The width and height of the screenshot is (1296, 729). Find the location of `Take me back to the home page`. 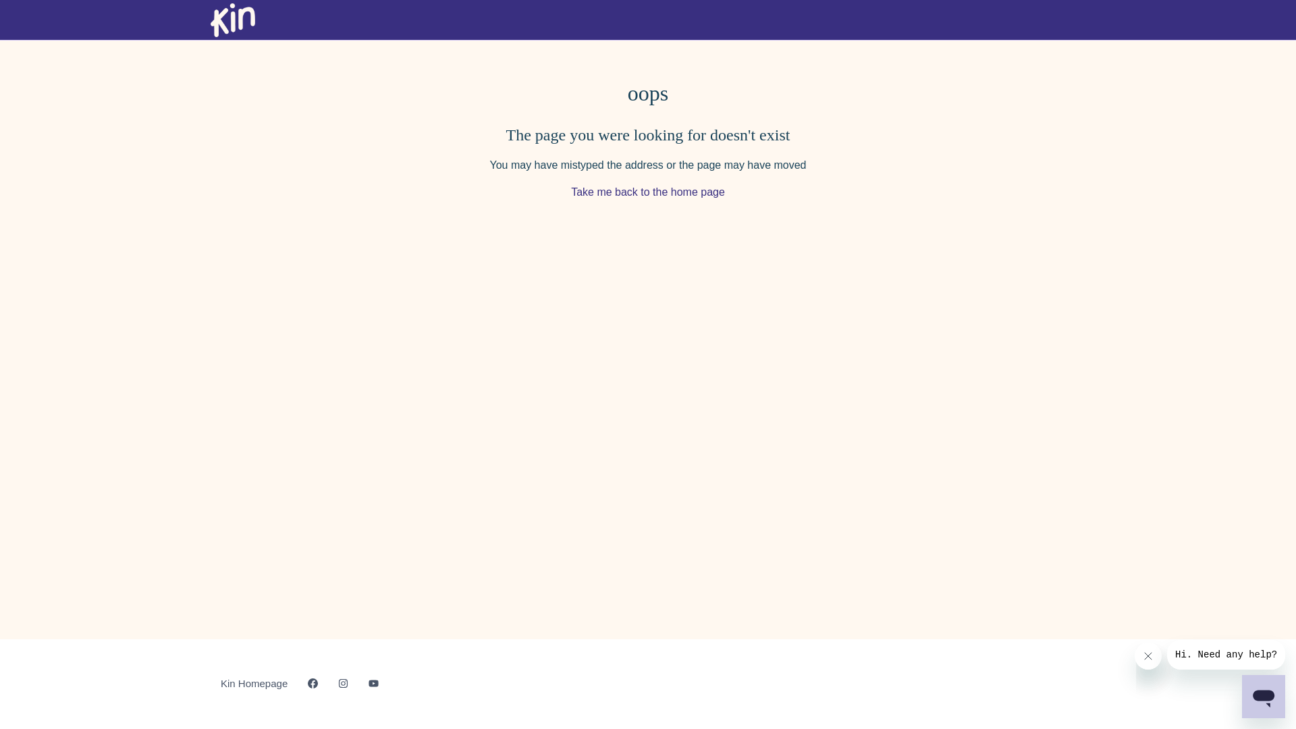

Take me back to the home page is located at coordinates (648, 192).